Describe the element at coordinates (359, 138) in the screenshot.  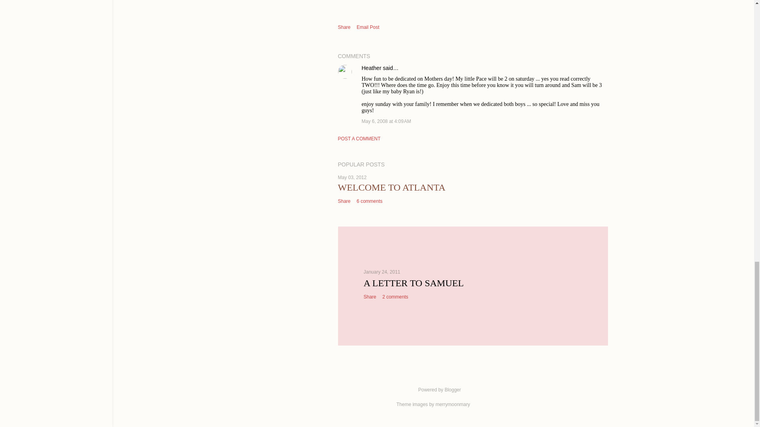
I see `POST A COMMENT` at that location.